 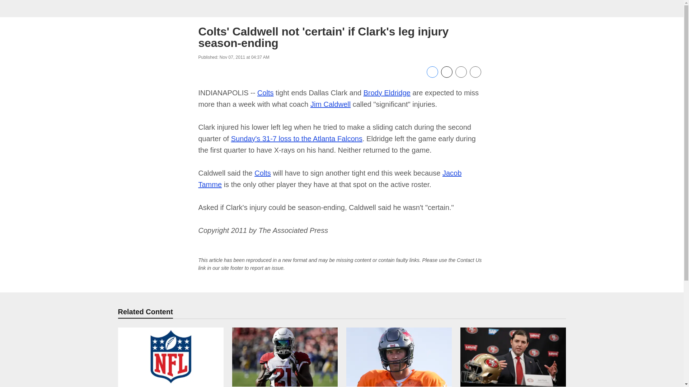 What do you see at coordinates (432, 76) in the screenshot?
I see `Share on Facebook` at bounding box center [432, 76].